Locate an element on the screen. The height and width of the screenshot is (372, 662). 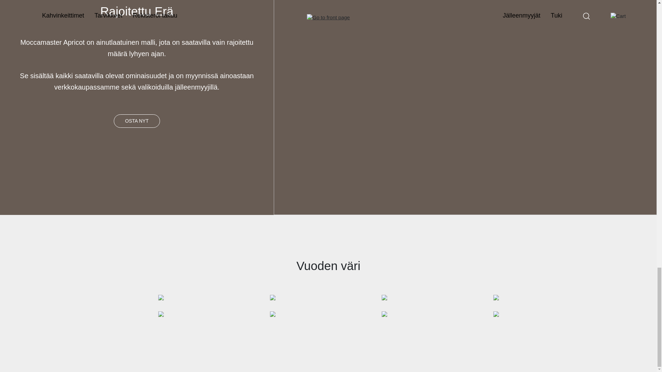
OSTA NYT is located at coordinates (137, 121).